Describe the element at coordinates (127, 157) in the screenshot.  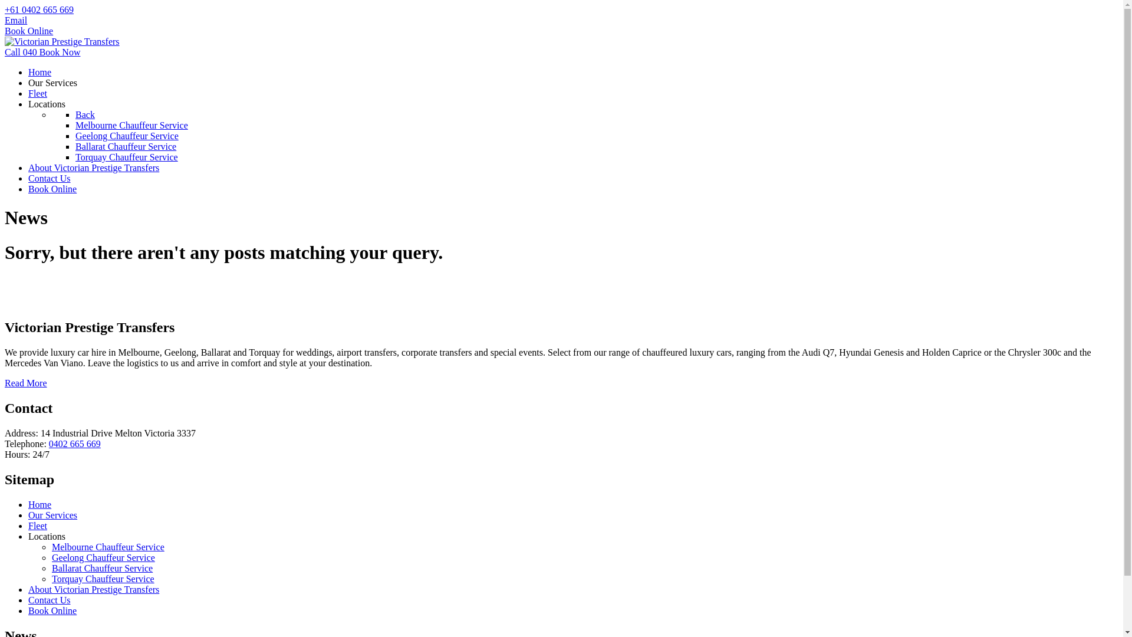
I see `Torquay Chauffeur Service` at that location.